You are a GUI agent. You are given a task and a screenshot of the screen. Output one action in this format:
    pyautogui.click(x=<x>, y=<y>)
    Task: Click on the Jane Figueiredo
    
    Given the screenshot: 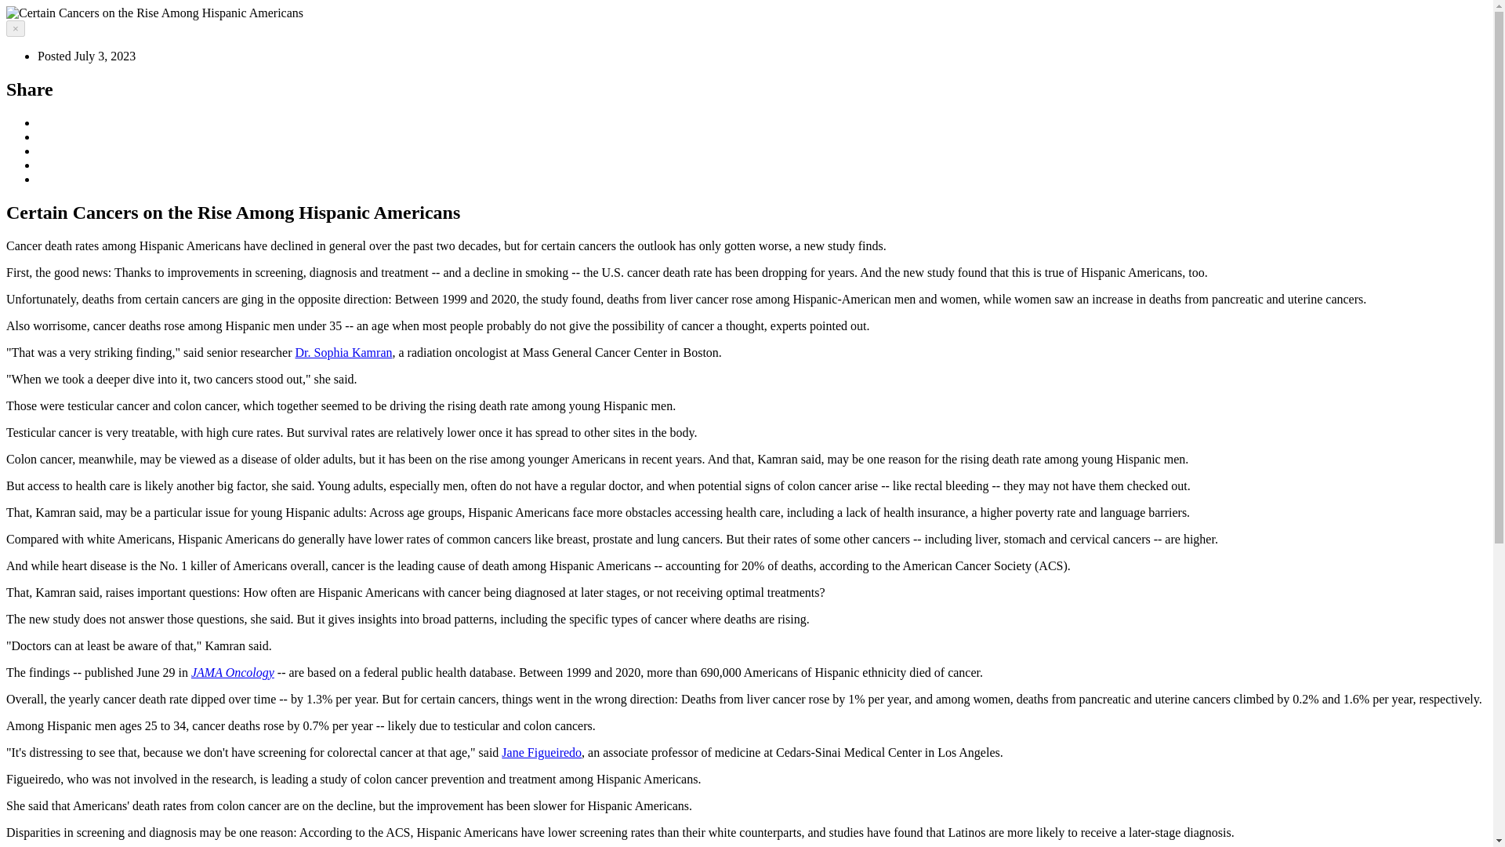 What is the action you would take?
    pyautogui.click(x=541, y=752)
    